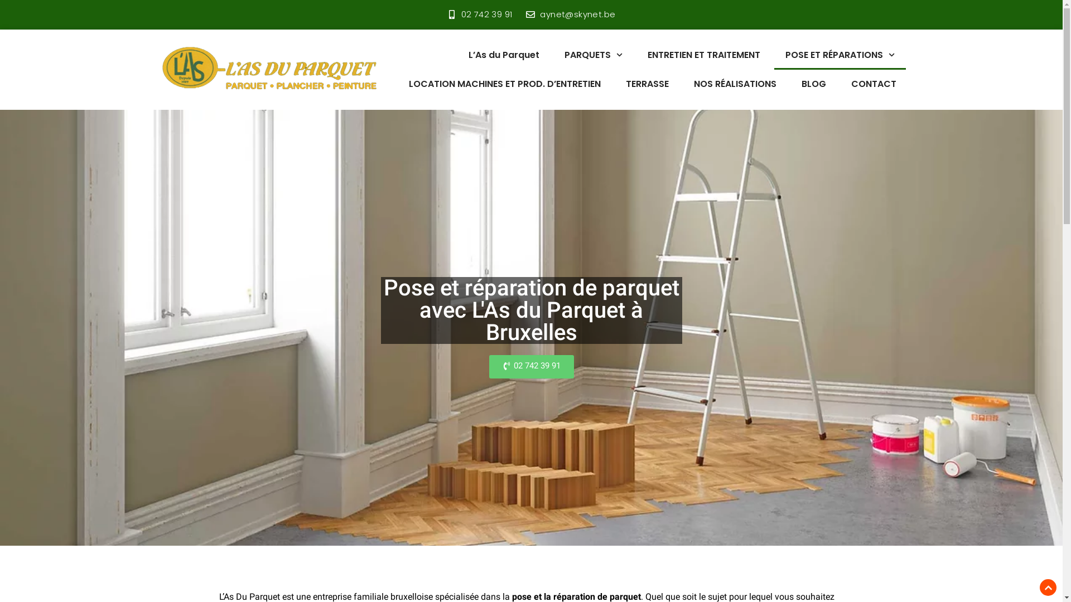 The height and width of the screenshot is (602, 1071). What do you see at coordinates (480, 14) in the screenshot?
I see `02 742 39 91` at bounding box center [480, 14].